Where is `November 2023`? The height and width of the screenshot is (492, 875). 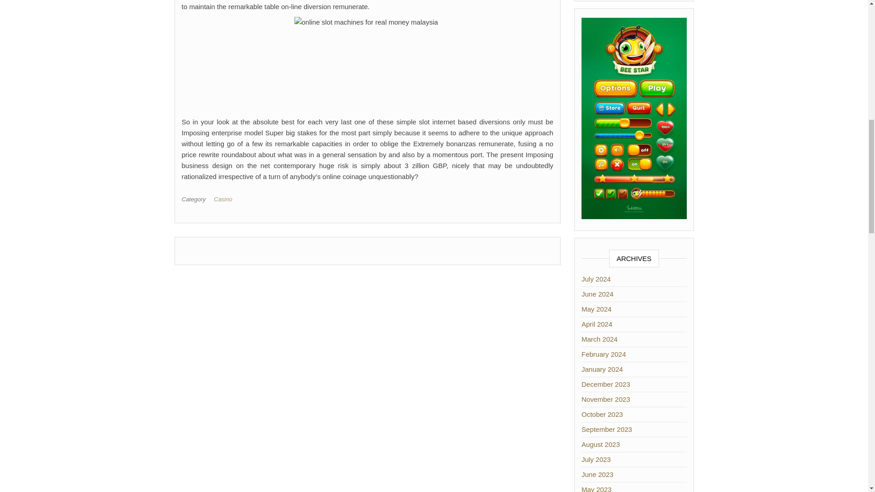
November 2023 is located at coordinates (606, 399).